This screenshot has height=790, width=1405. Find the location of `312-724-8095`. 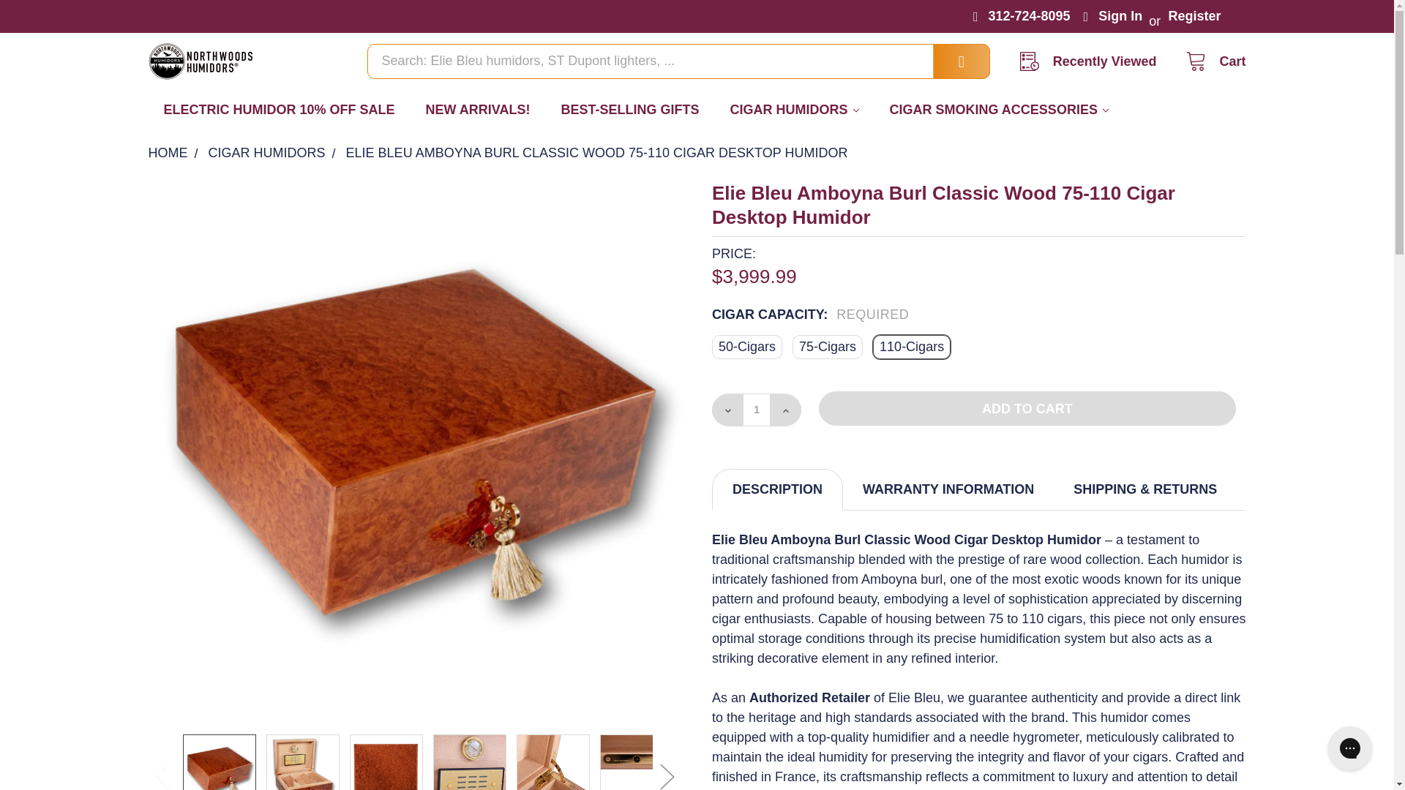

312-724-8095 is located at coordinates (1022, 16).